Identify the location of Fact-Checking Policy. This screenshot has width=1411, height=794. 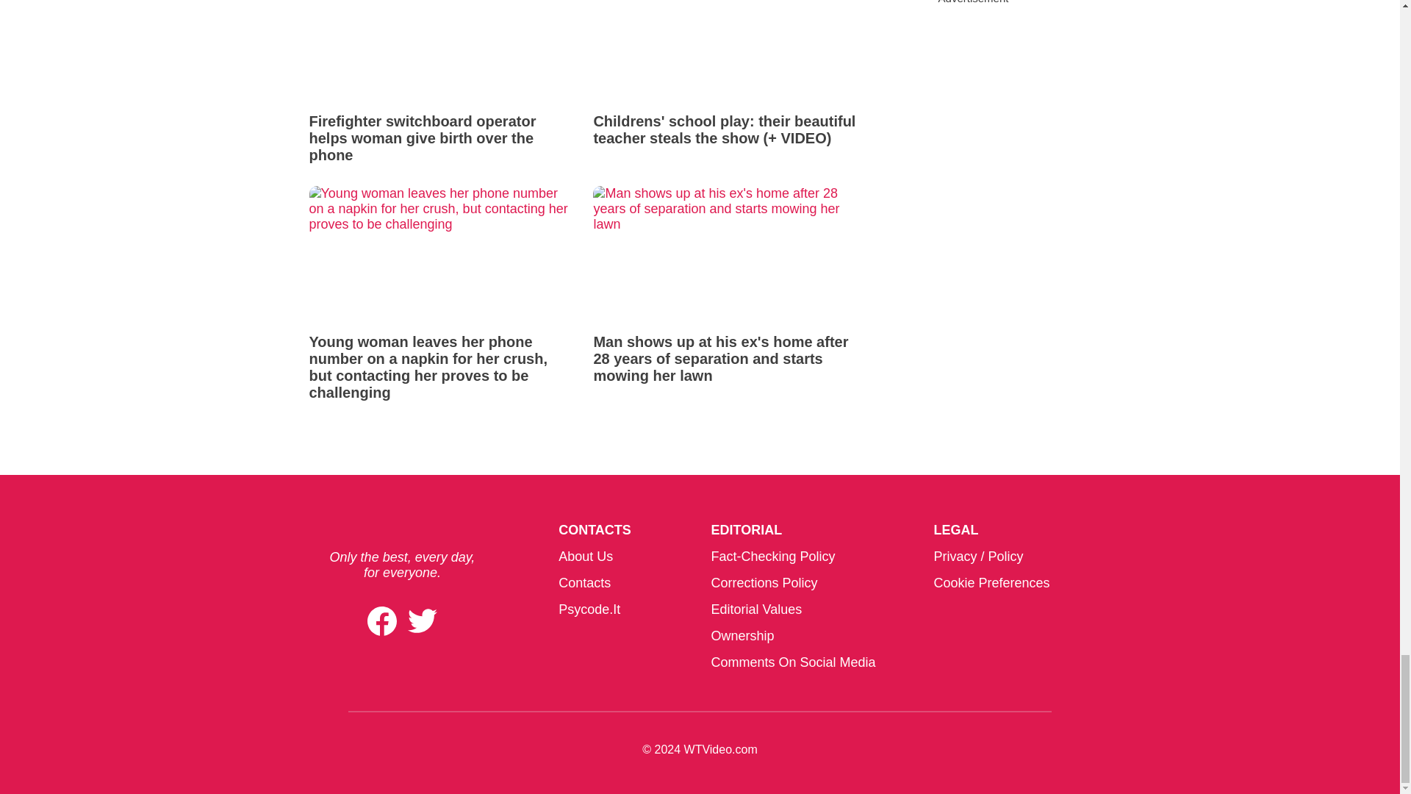
(773, 556).